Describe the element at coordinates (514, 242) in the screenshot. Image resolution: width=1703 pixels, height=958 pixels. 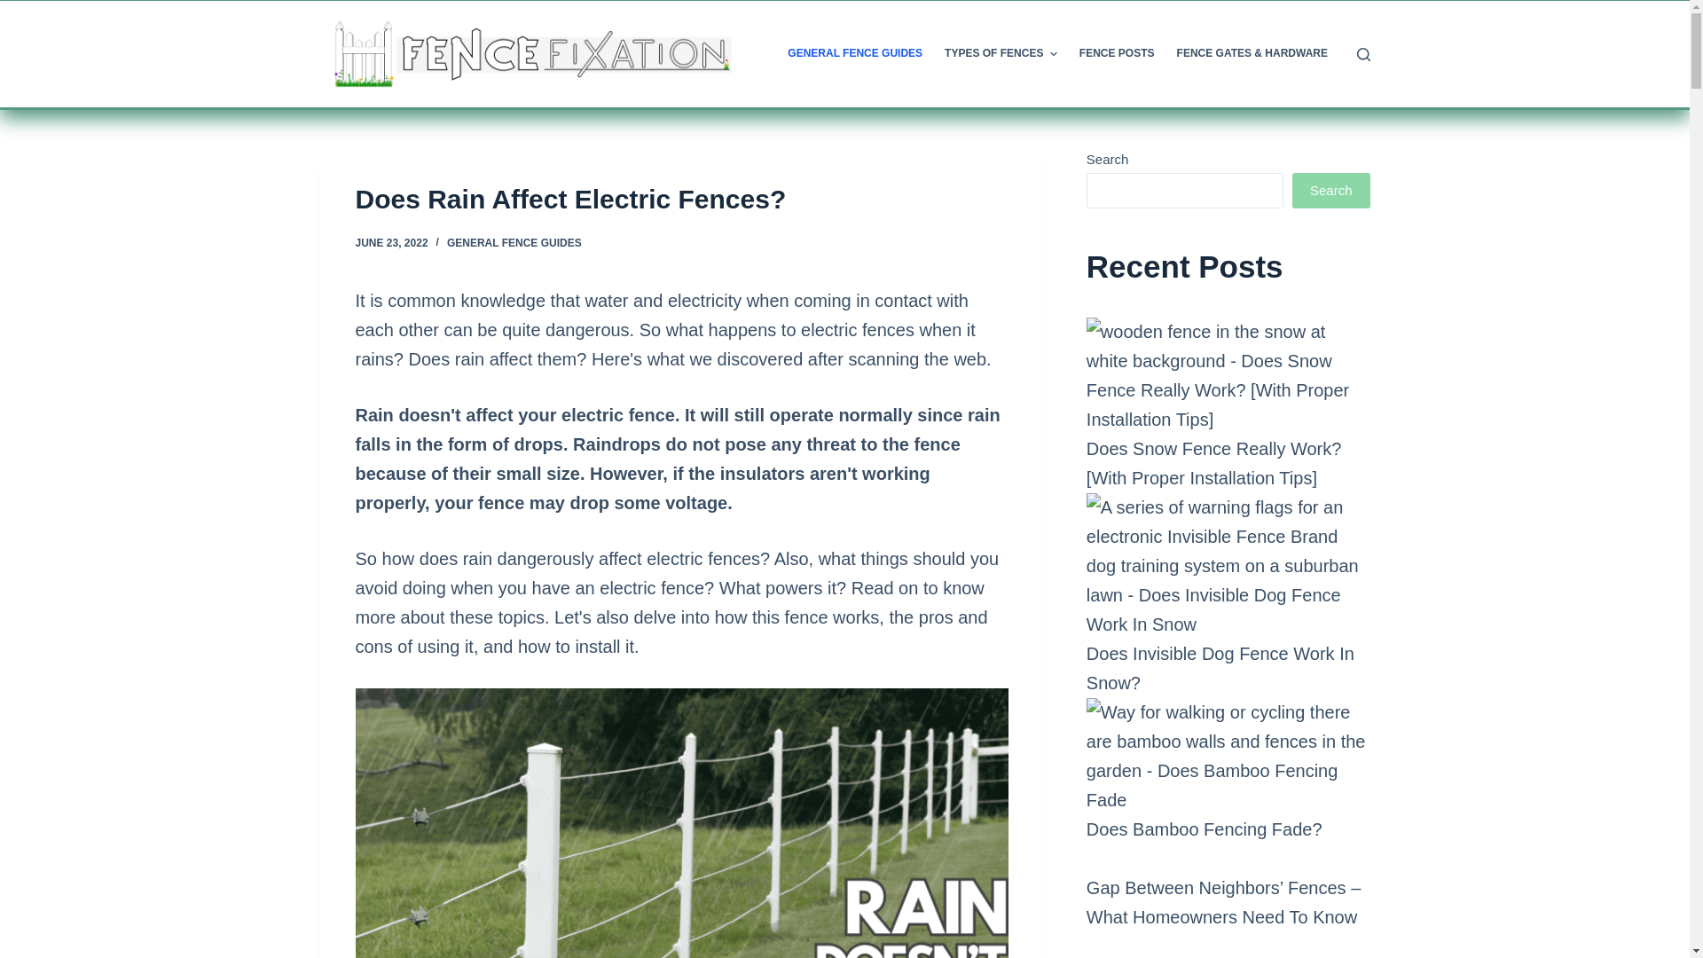
I see `GENERAL FENCE GUIDES` at that location.